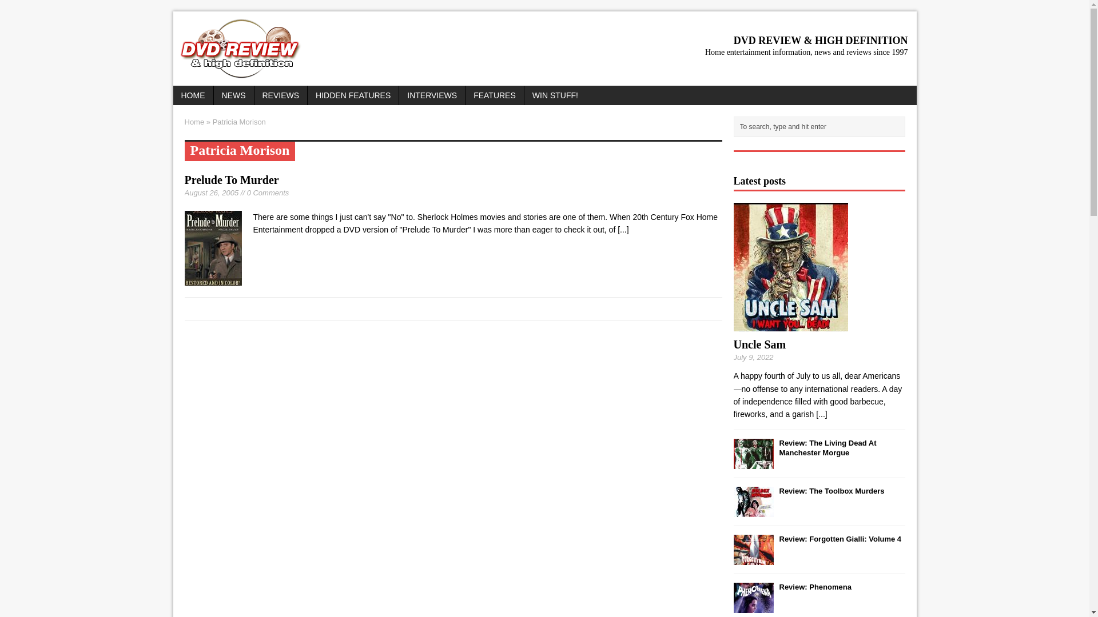  Describe the element at coordinates (280, 95) in the screenshot. I see `REVIEWS` at that location.